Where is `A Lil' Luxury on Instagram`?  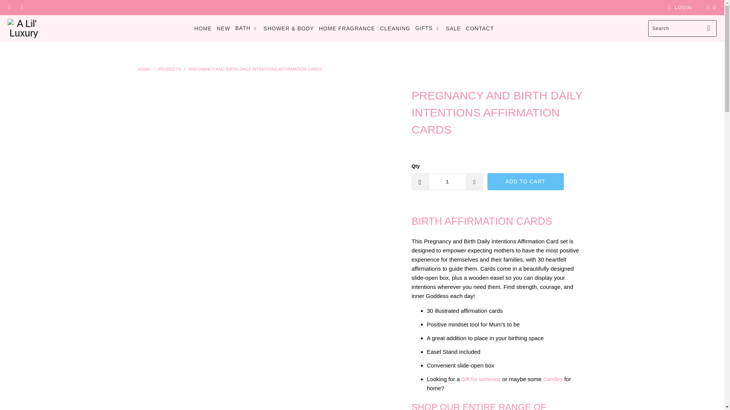
A Lil' Luxury on Instagram is located at coordinates (21, 7).